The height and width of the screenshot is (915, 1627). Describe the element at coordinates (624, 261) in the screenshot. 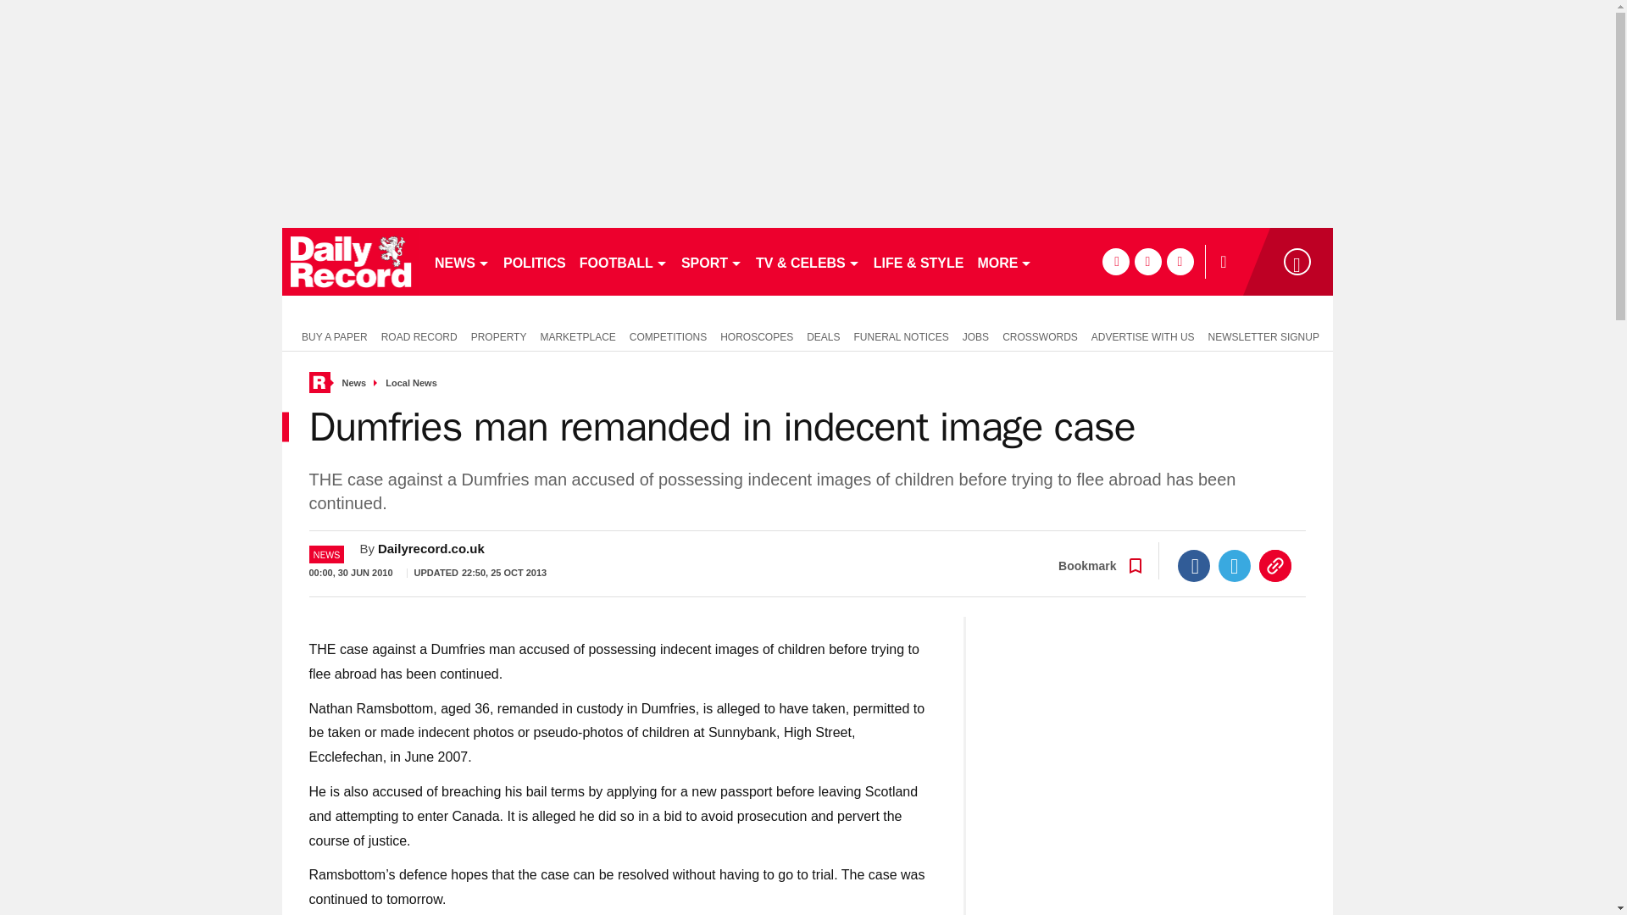

I see `FOOTBALL` at that location.